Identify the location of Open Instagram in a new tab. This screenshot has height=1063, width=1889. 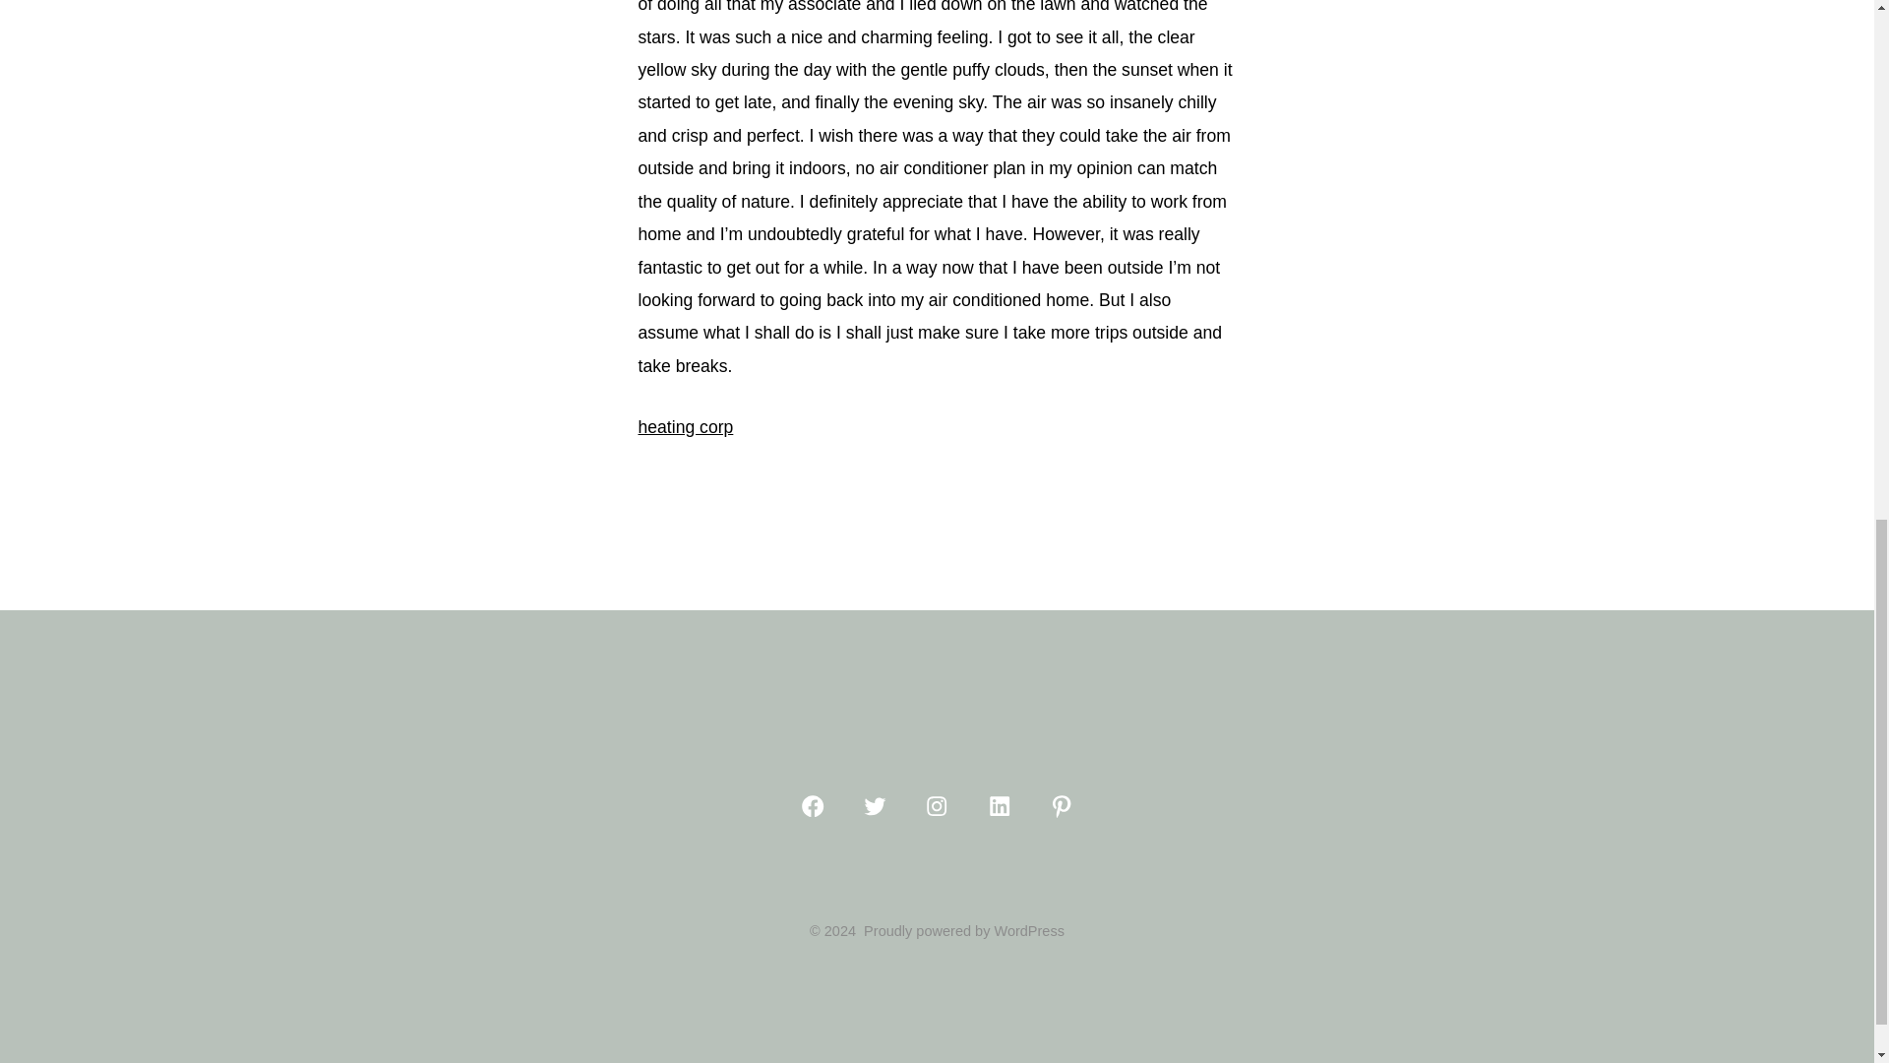
(937, 805).